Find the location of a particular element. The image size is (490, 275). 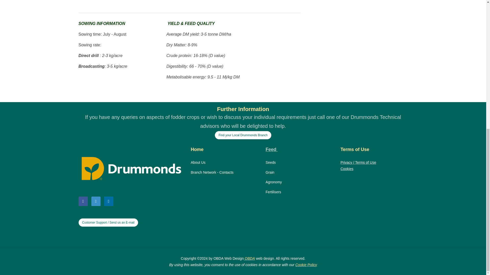

Follow on LinkedIn is located at coordinates (108, 201).